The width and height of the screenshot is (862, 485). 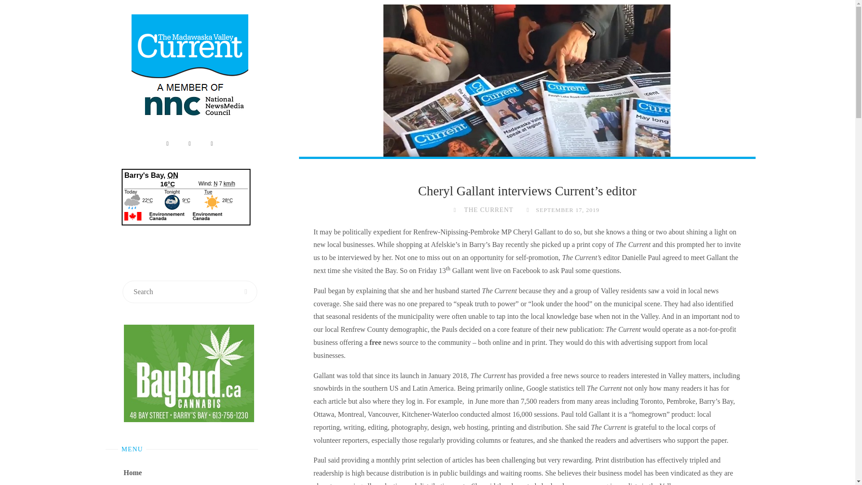 What do you see at coordinates (246, 292) in the screenshot?
I see `Search` at bounding box center [246, 292].